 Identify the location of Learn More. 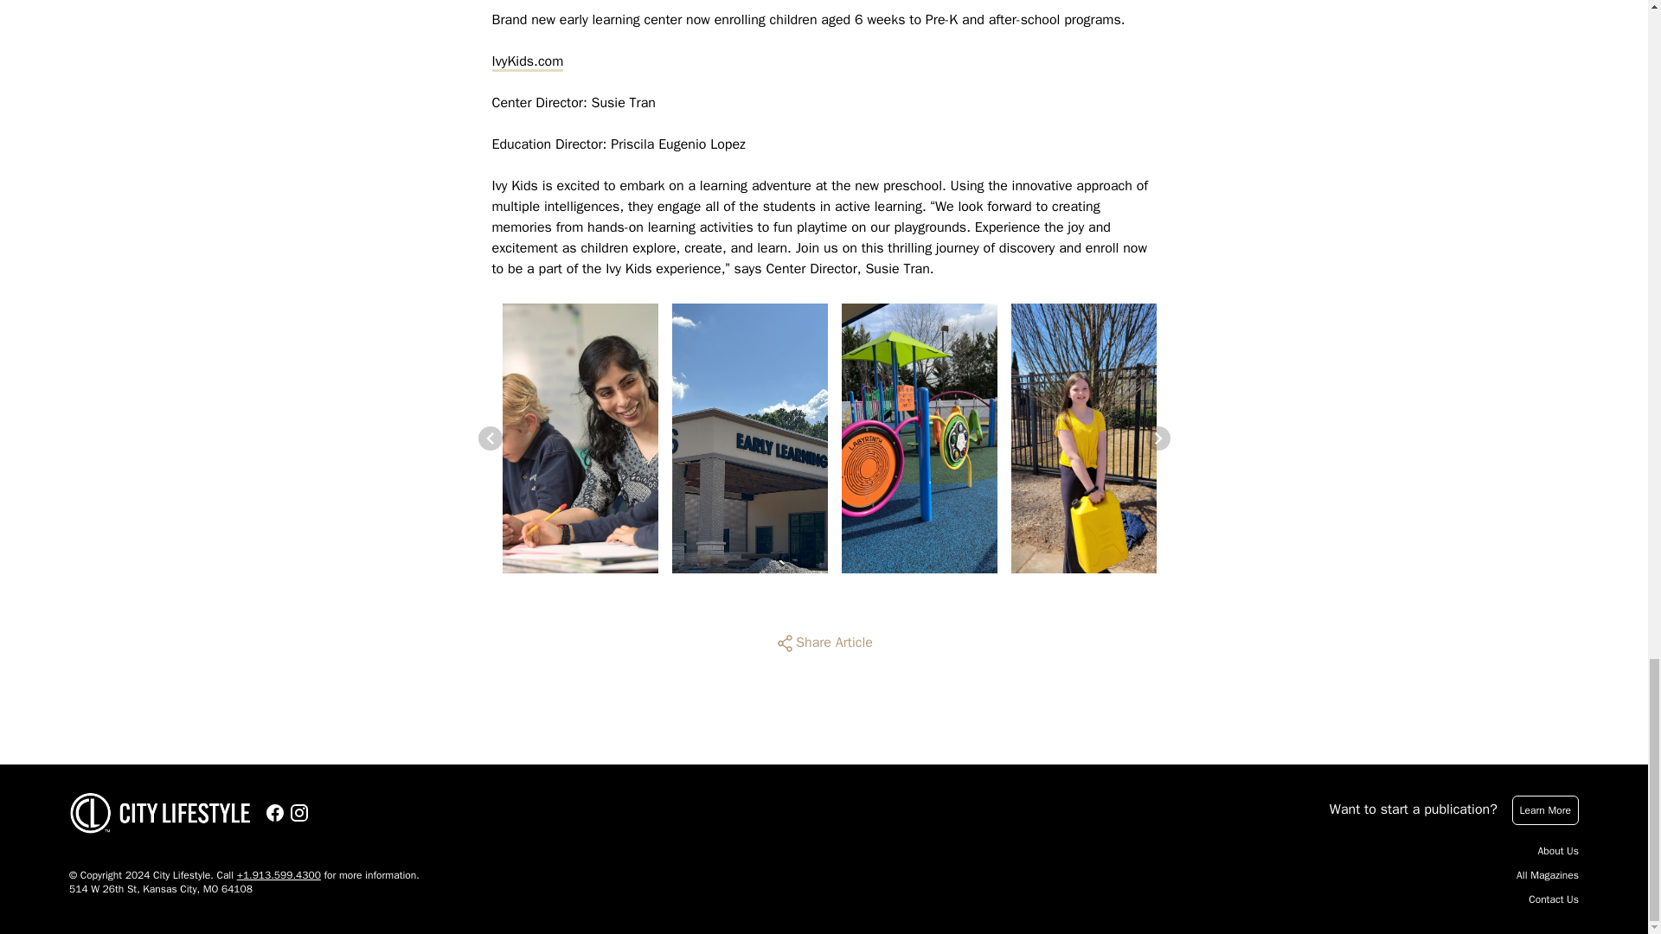
(1545, 809).